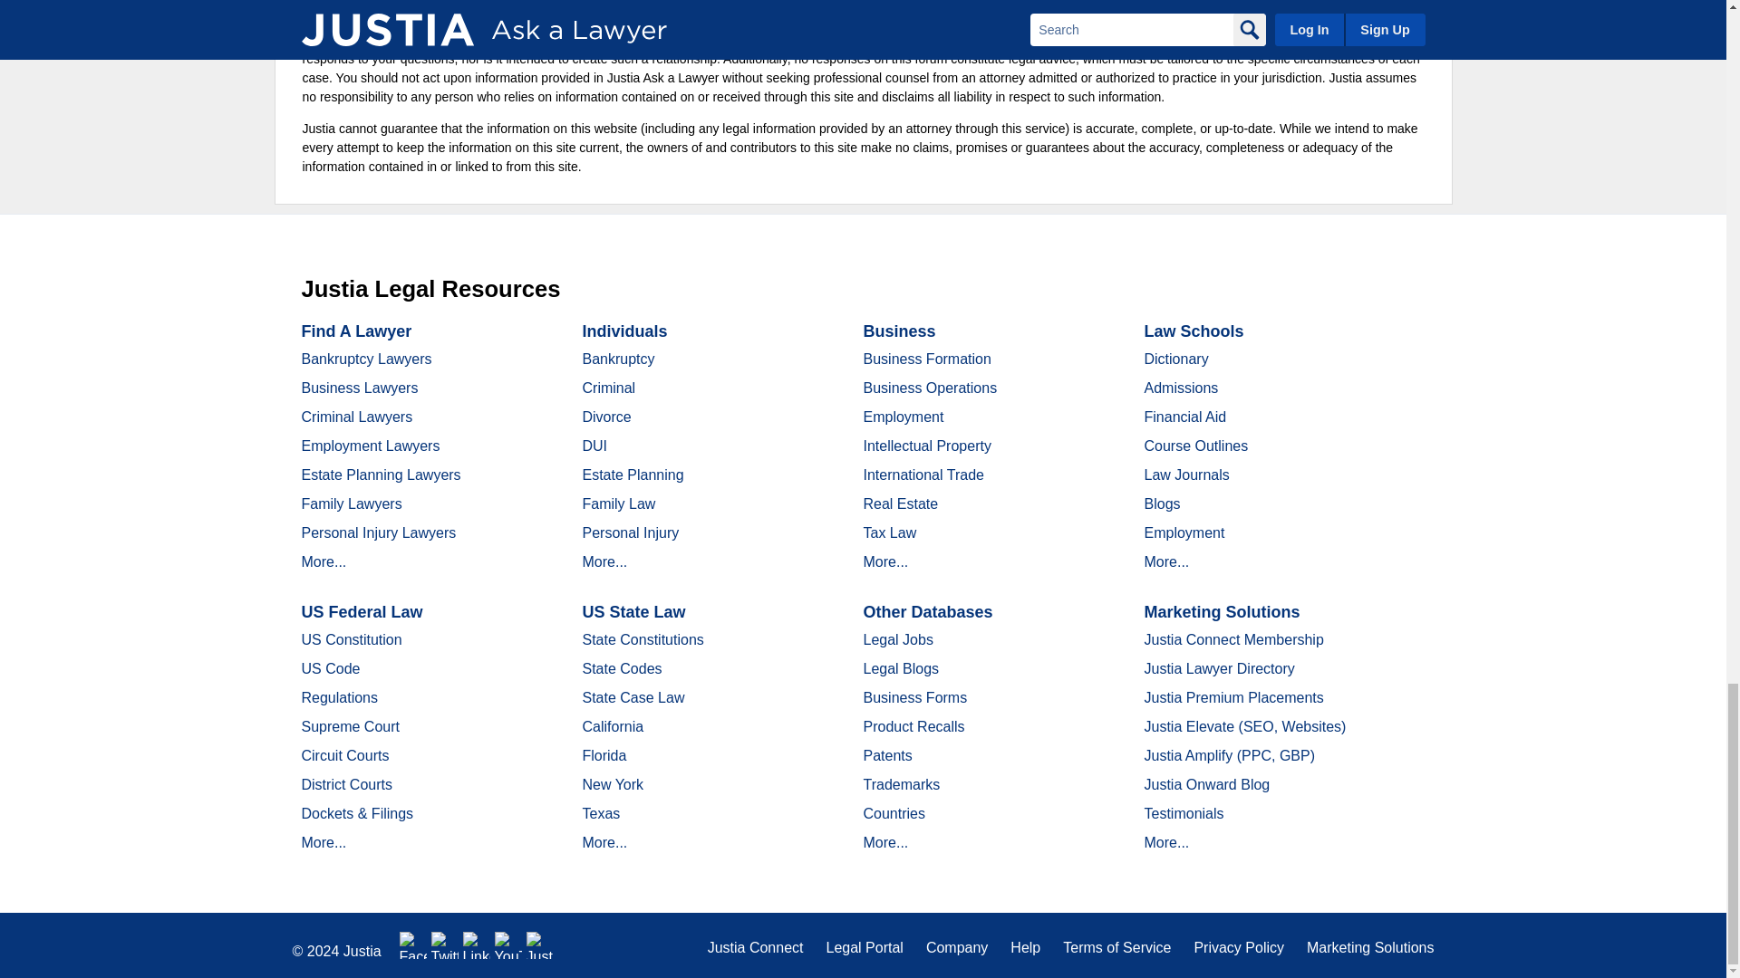 This screenshot has height=978, width=1740. Describe the element at coordinates (445, 945) in the screenshot. I see `Twitter` at that location.